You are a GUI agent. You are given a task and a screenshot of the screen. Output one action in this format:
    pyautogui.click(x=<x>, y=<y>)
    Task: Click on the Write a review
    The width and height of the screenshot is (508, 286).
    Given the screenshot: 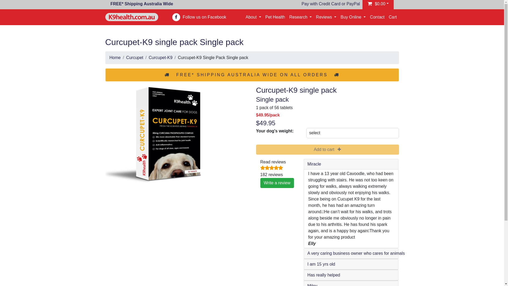 What is the action you would take?
    pyautogui.click(x=277, y=183)
    